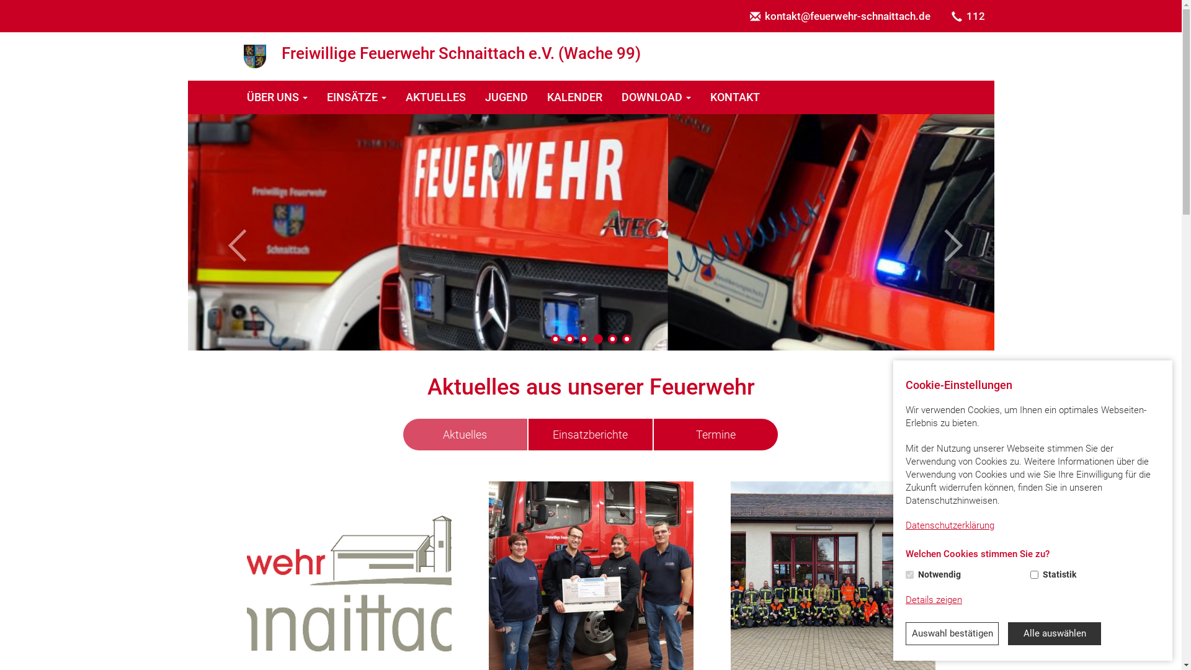 The width and height of the screenshot is (1191, 670). What do you see at coordinates (934, 601) in the screenshot?
I see `Details zeigen` at bounding box center [934, 601].